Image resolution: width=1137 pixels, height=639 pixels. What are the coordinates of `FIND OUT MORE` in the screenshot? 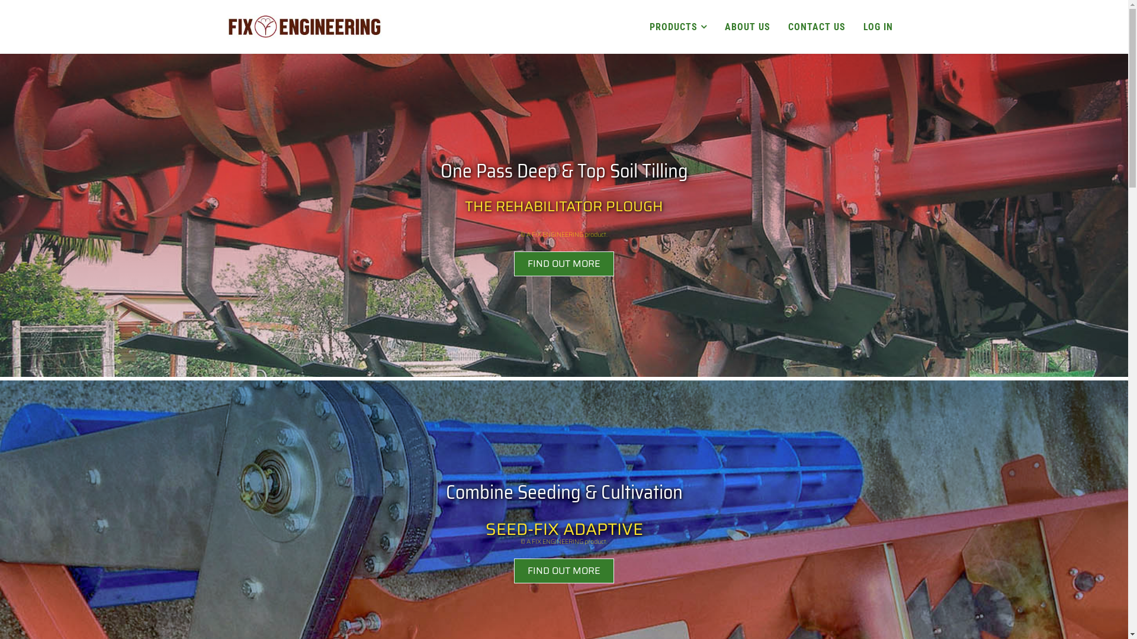 It's located at (564, 571).